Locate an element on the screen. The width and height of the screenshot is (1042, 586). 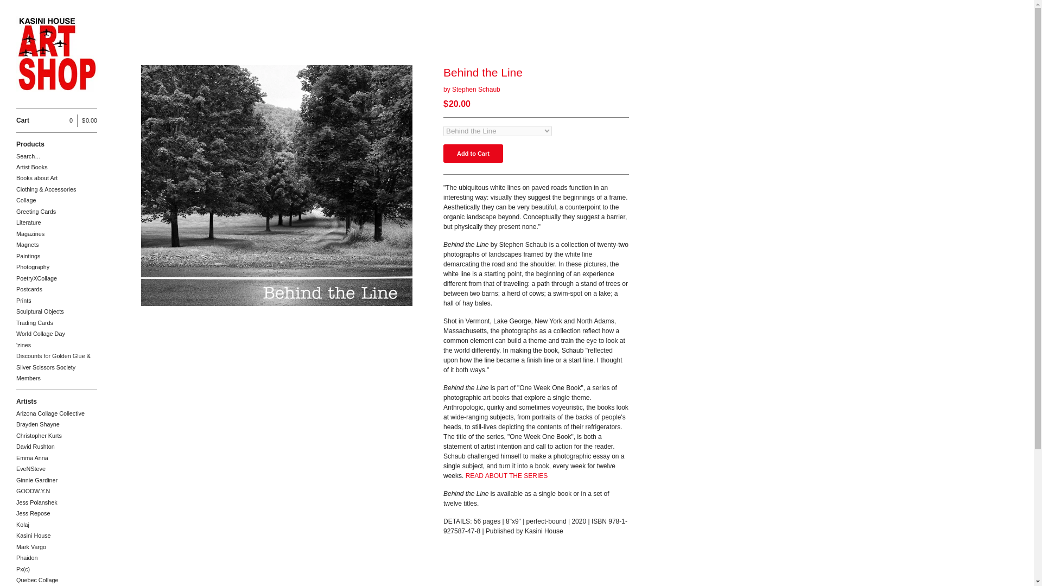
Sculptural Objects is located at coordinates (56, 311).